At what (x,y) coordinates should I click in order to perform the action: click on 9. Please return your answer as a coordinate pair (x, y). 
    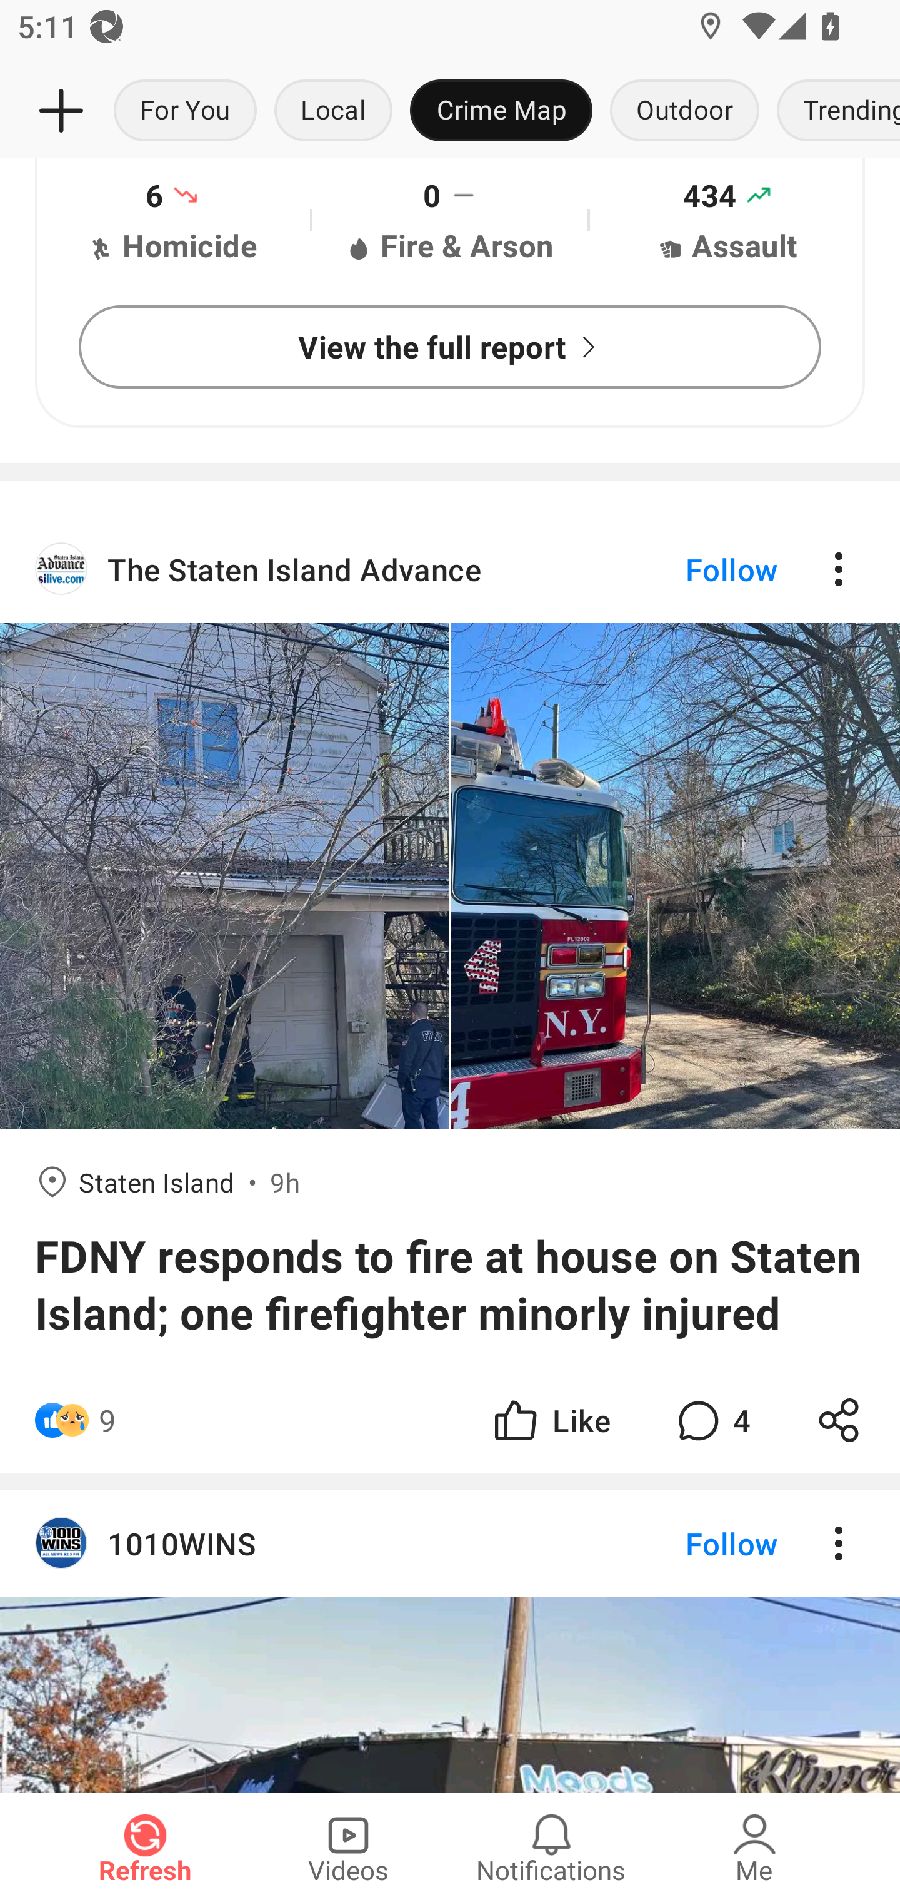
    Looking at the image, I should click on (107, 1419).